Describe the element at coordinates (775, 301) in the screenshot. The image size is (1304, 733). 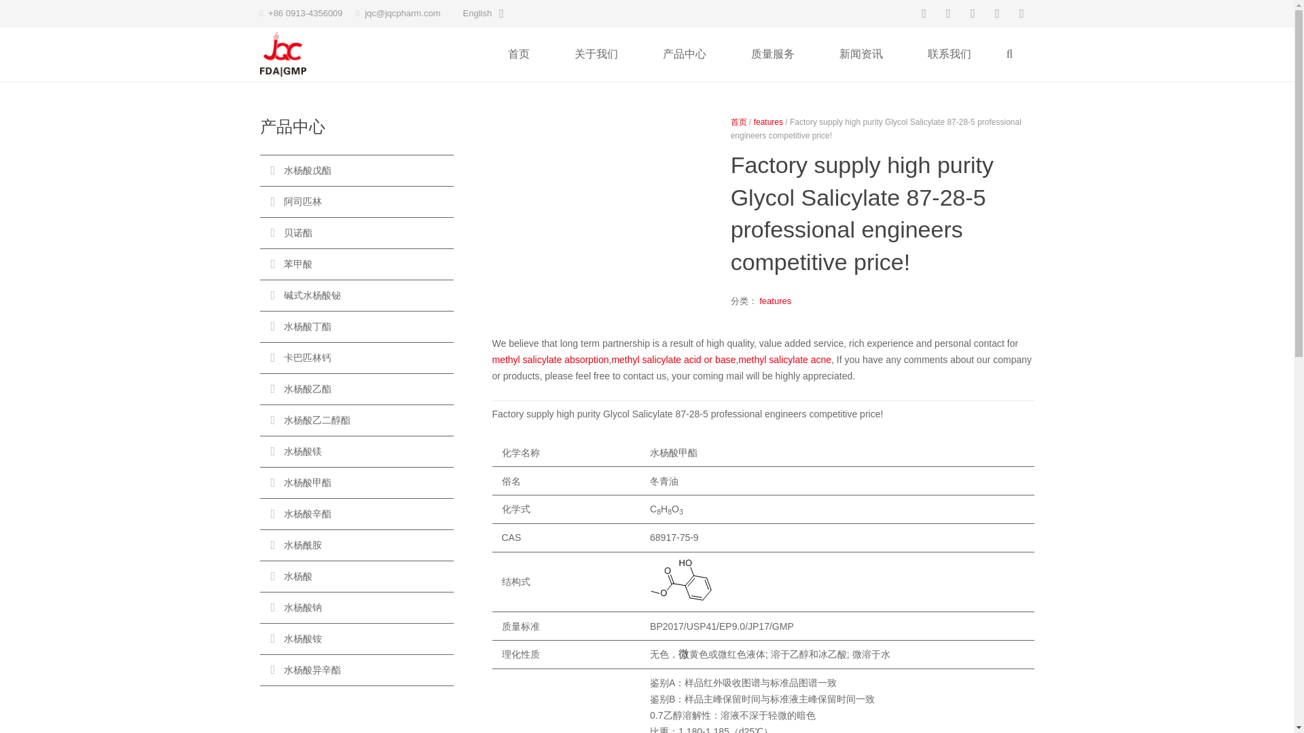
I see `features` at that location.